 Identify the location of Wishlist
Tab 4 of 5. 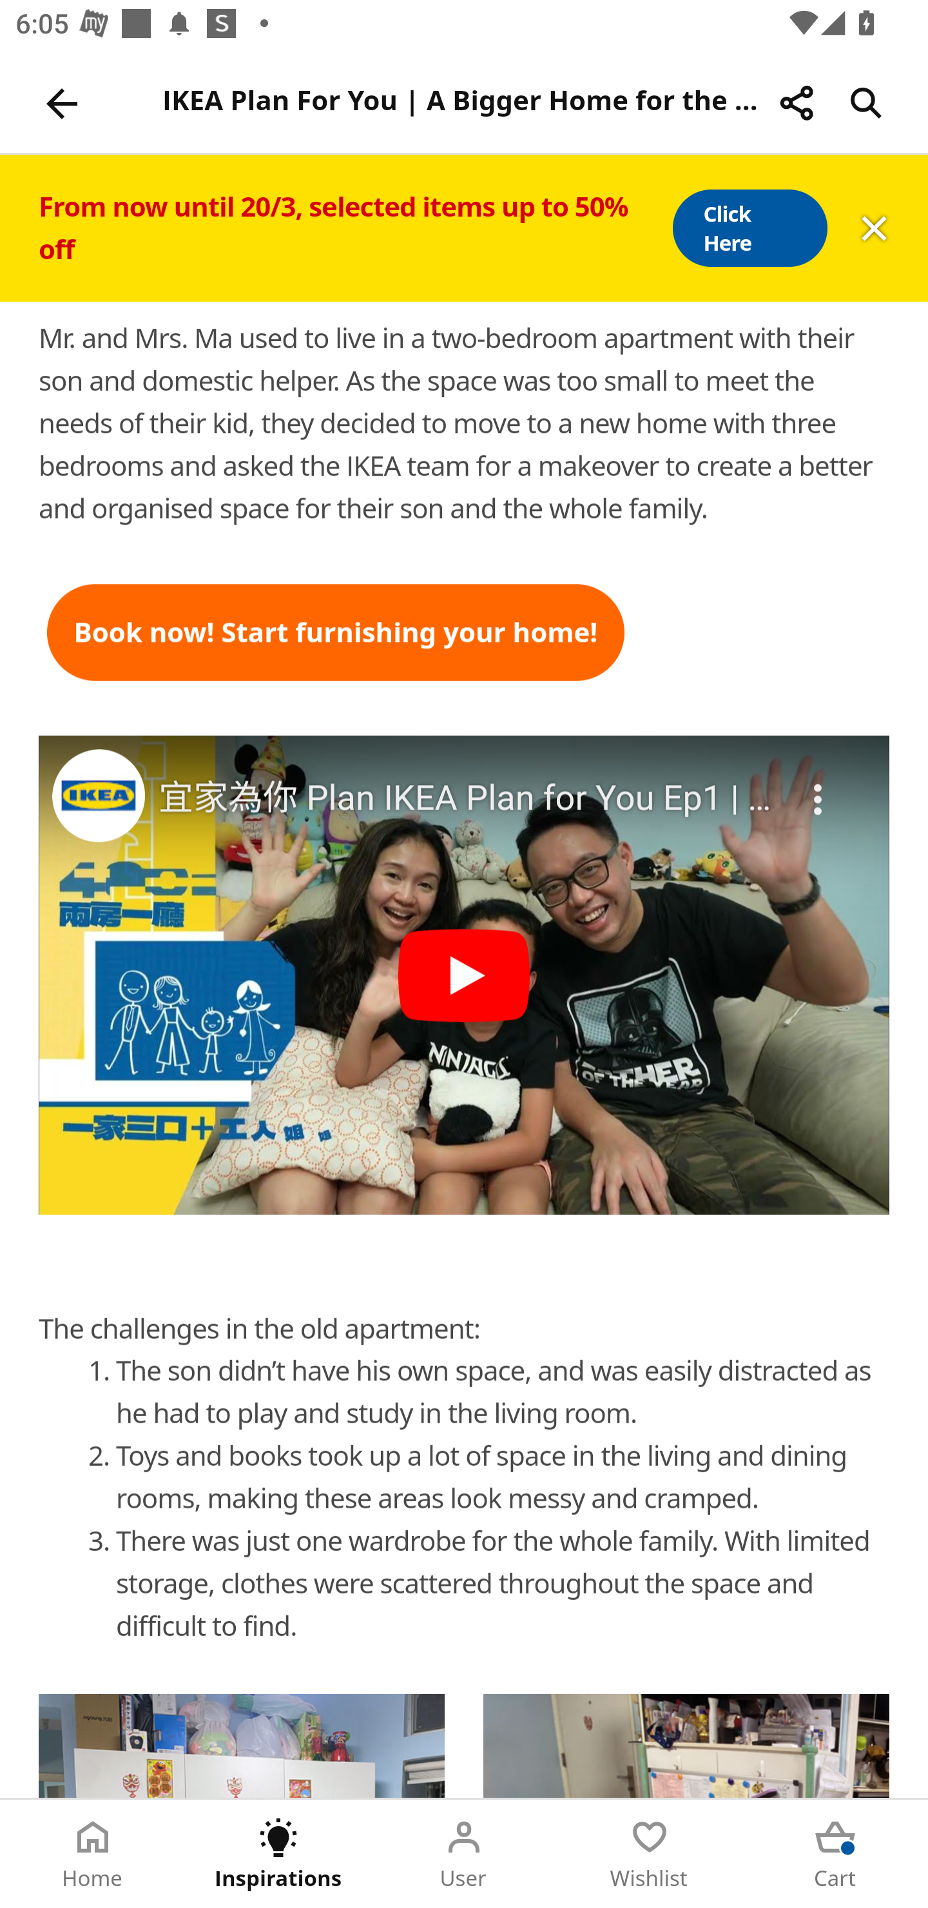
(650, 1854).